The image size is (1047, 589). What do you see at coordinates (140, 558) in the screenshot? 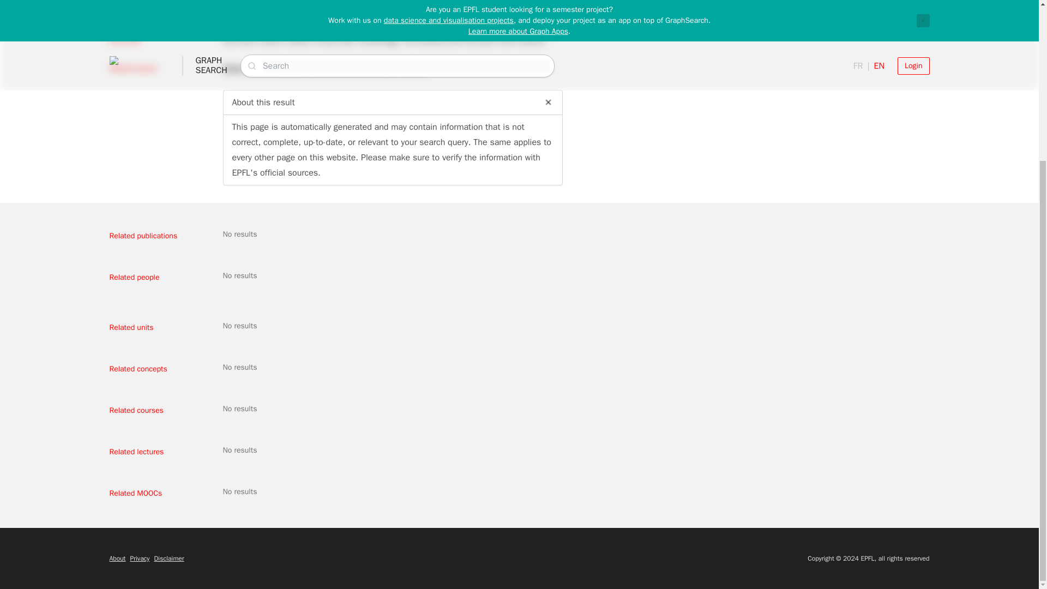
I see `Privacy` at bounding box center [140, 558].